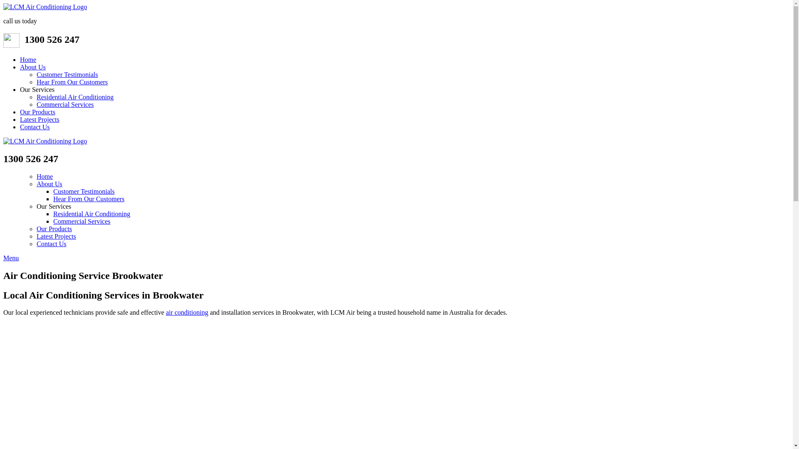 This screenshot has width=799, height=449. What do you see at coordinates (54, 229) in the screenshot?
I see `Our Products` at bounding box center [54, 229].